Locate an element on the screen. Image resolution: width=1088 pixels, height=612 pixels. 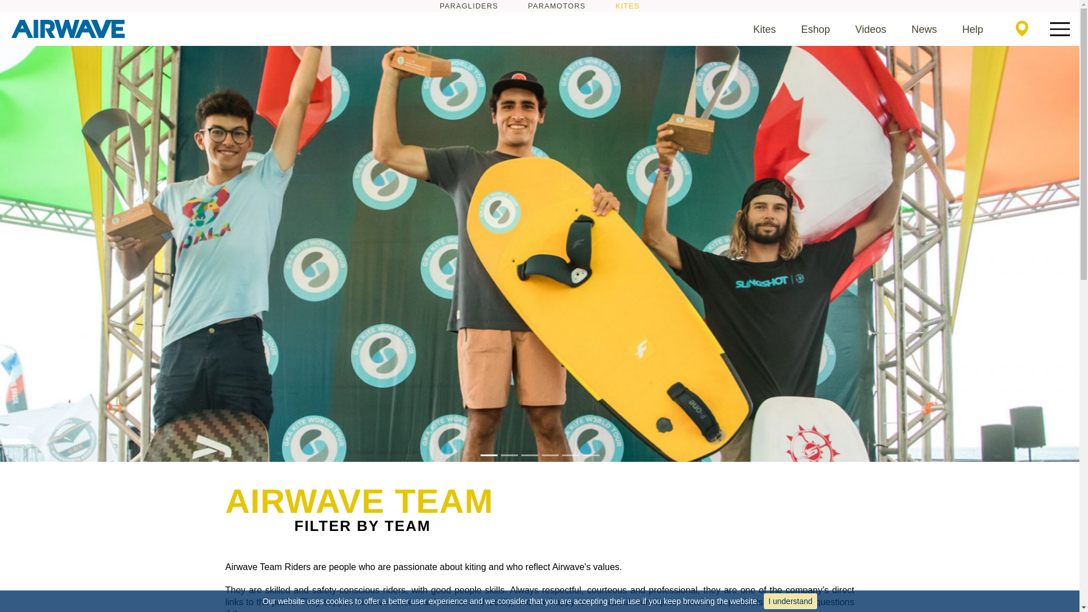
BGD Paragliders is located at coordinates (469, 6).